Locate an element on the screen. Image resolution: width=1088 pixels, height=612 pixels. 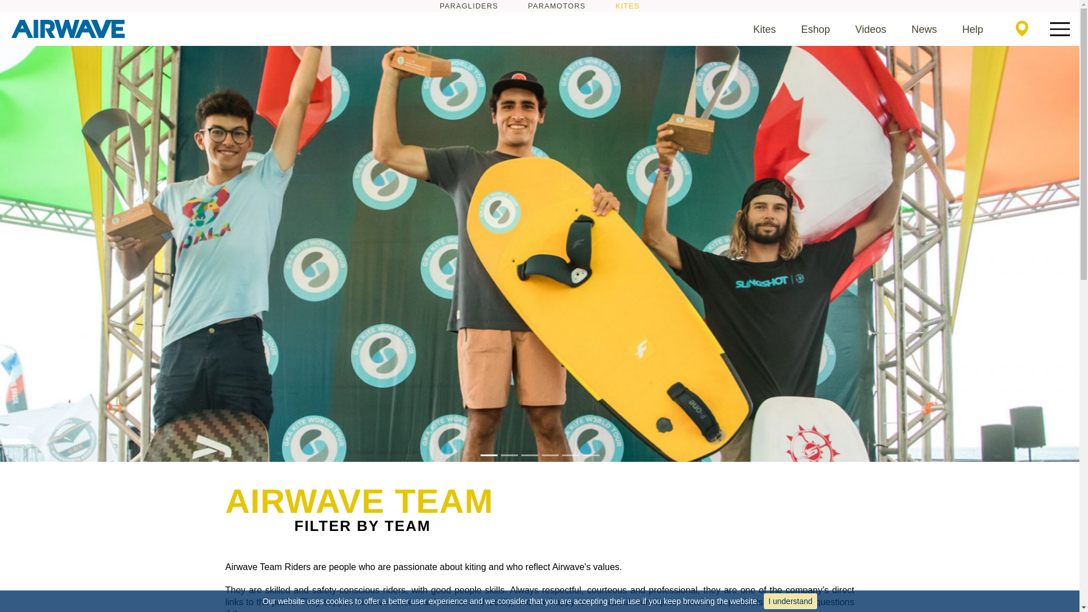
BGD Paragliders is located at coordinates (469, 6).